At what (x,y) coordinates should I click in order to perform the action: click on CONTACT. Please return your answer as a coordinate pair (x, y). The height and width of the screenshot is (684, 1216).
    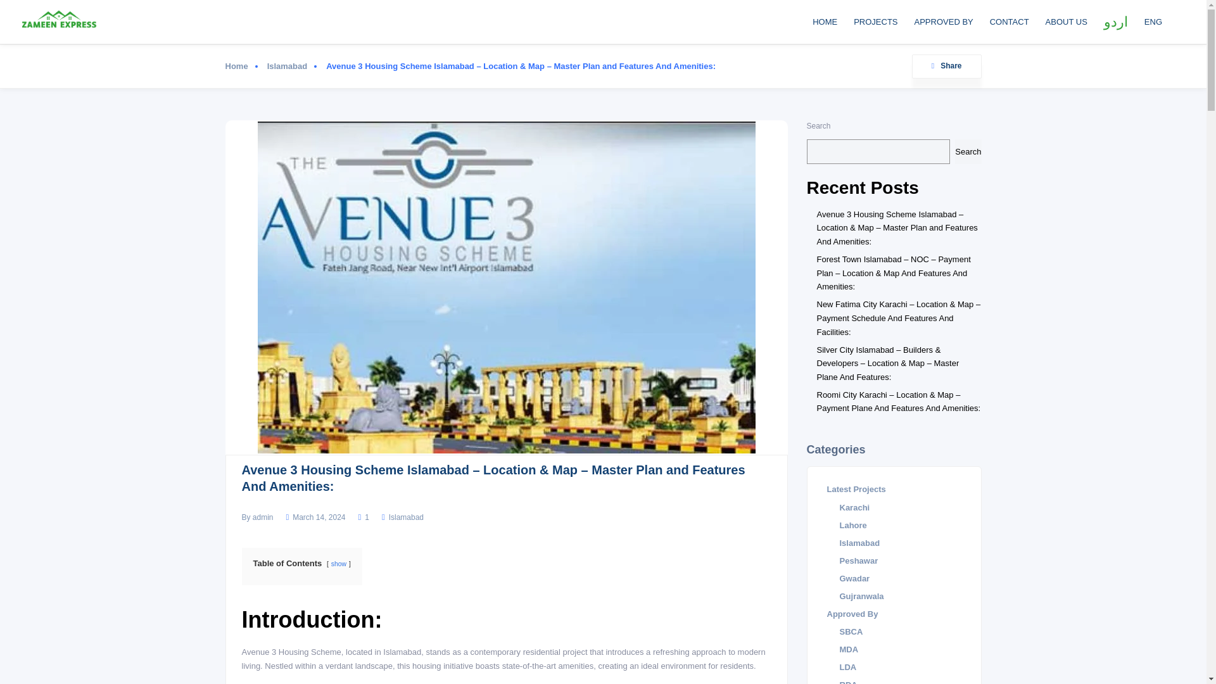
    Looking at the image, I should click on (1010, 22).